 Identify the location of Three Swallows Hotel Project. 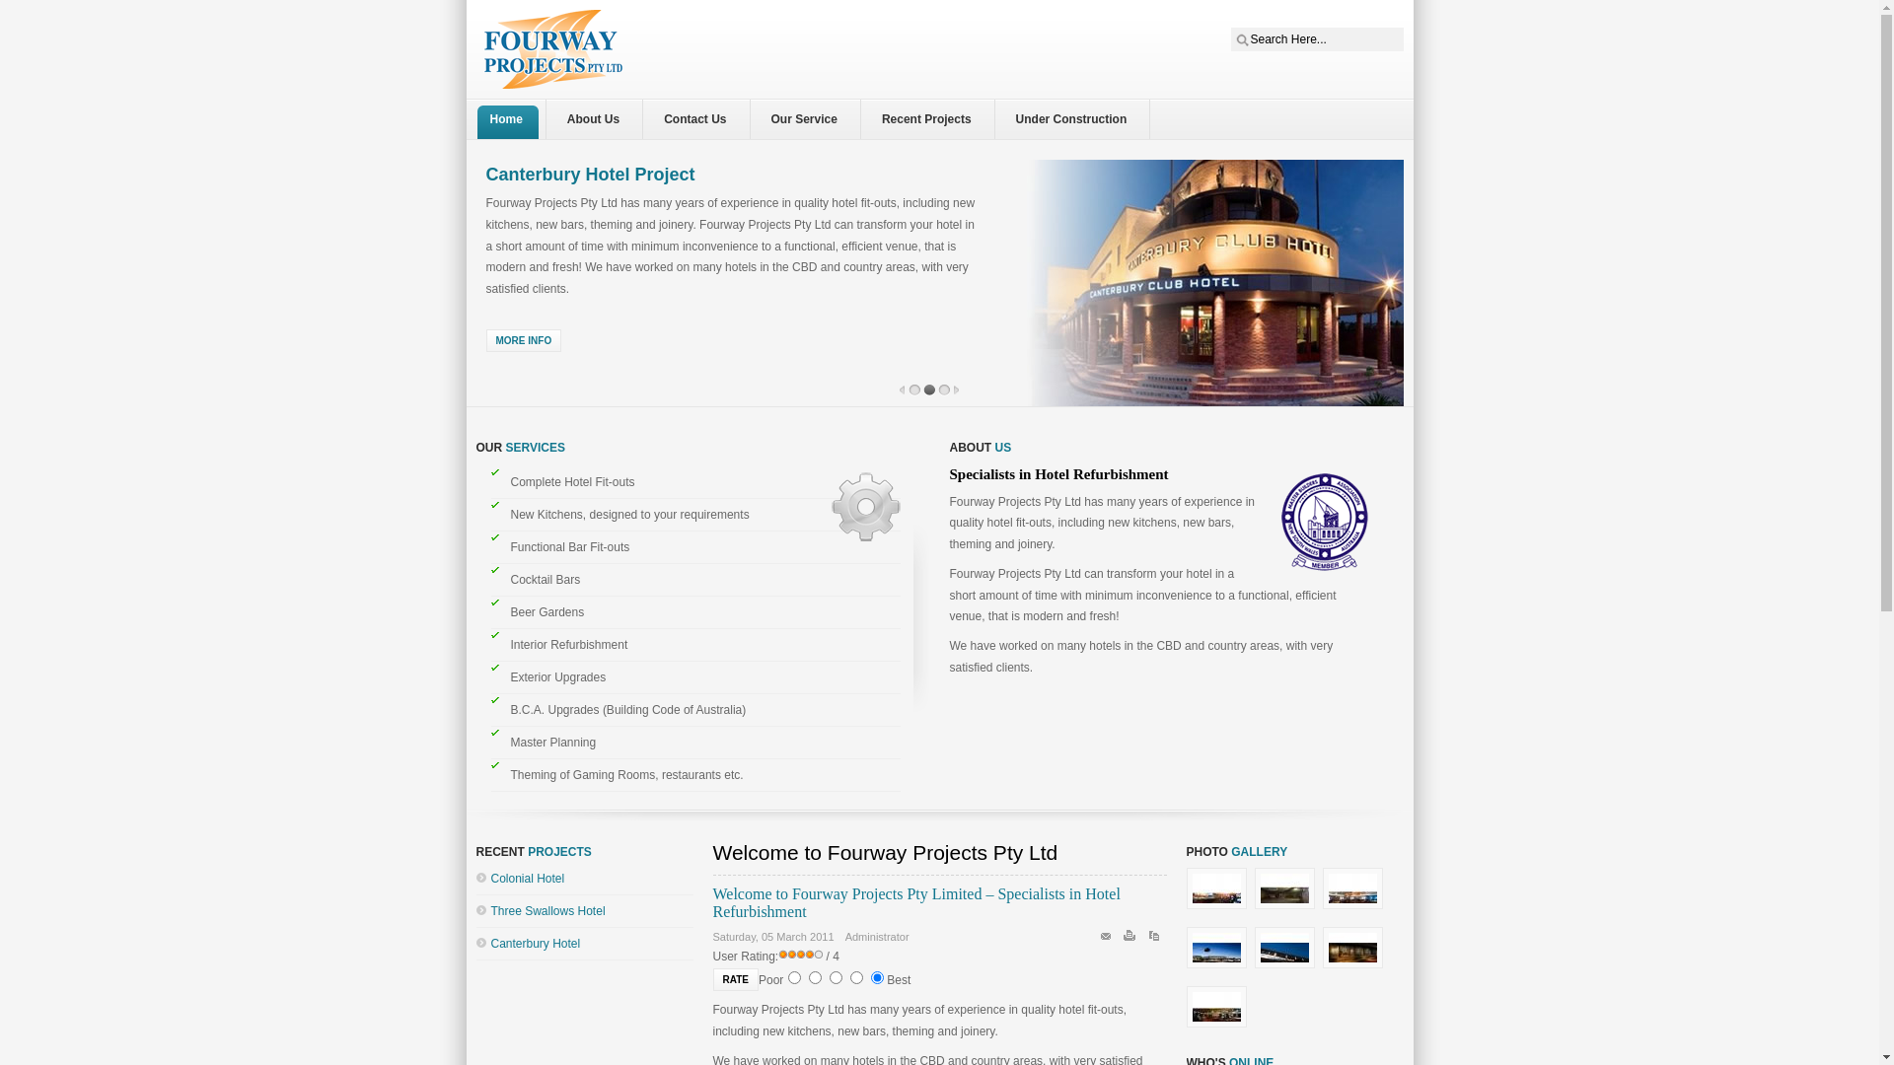
(609, 174).